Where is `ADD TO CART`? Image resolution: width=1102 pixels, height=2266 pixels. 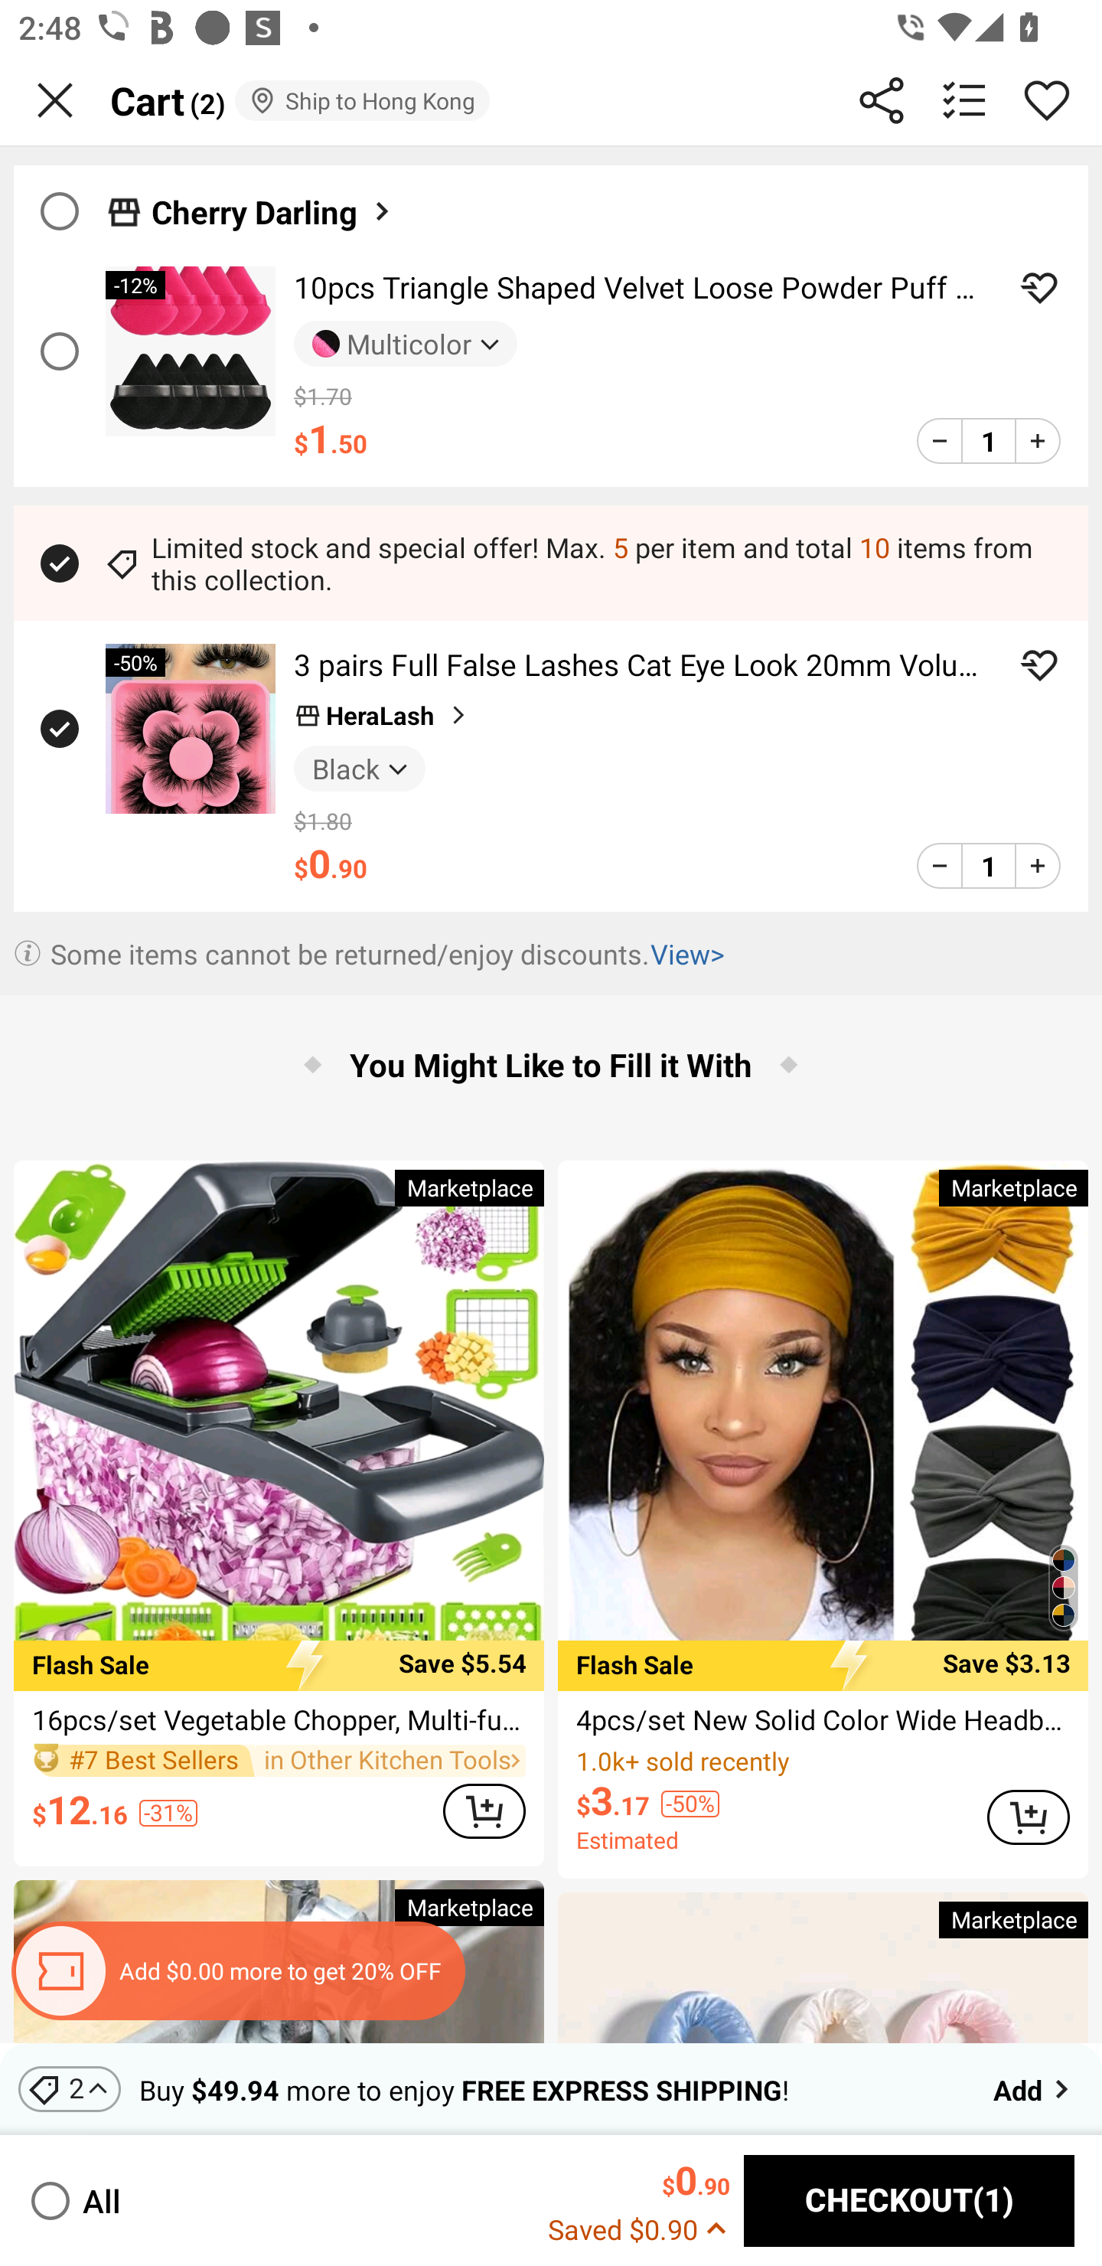
ADD TO CART is located at coordinates (484, 1810).